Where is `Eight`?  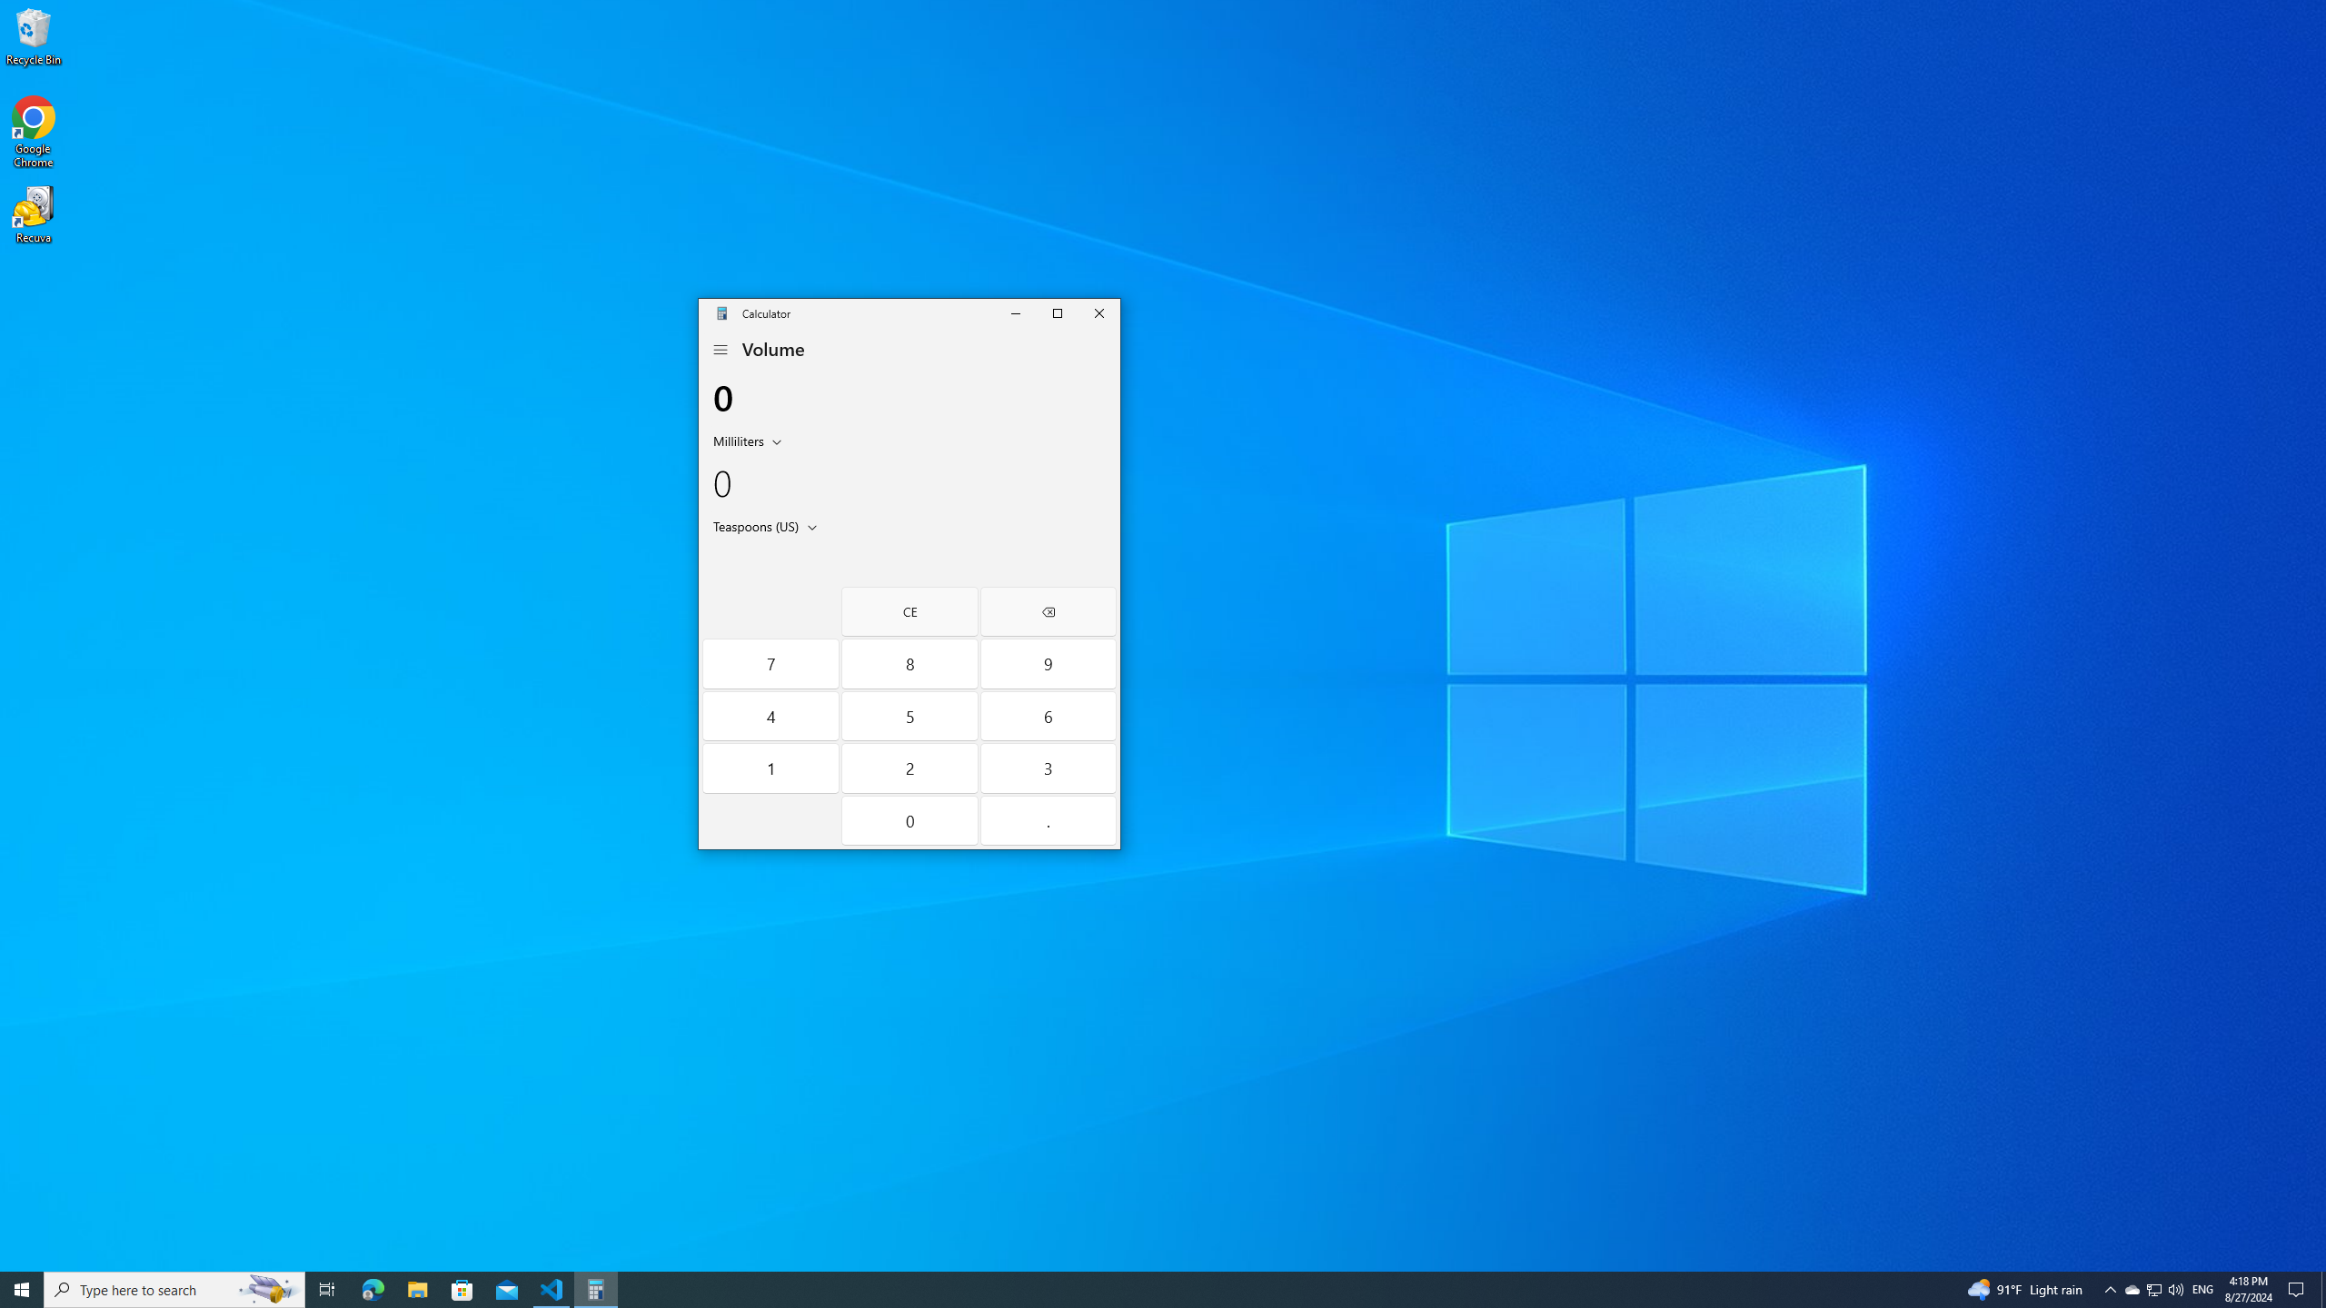 Eight is located at coordinates (910, 663).